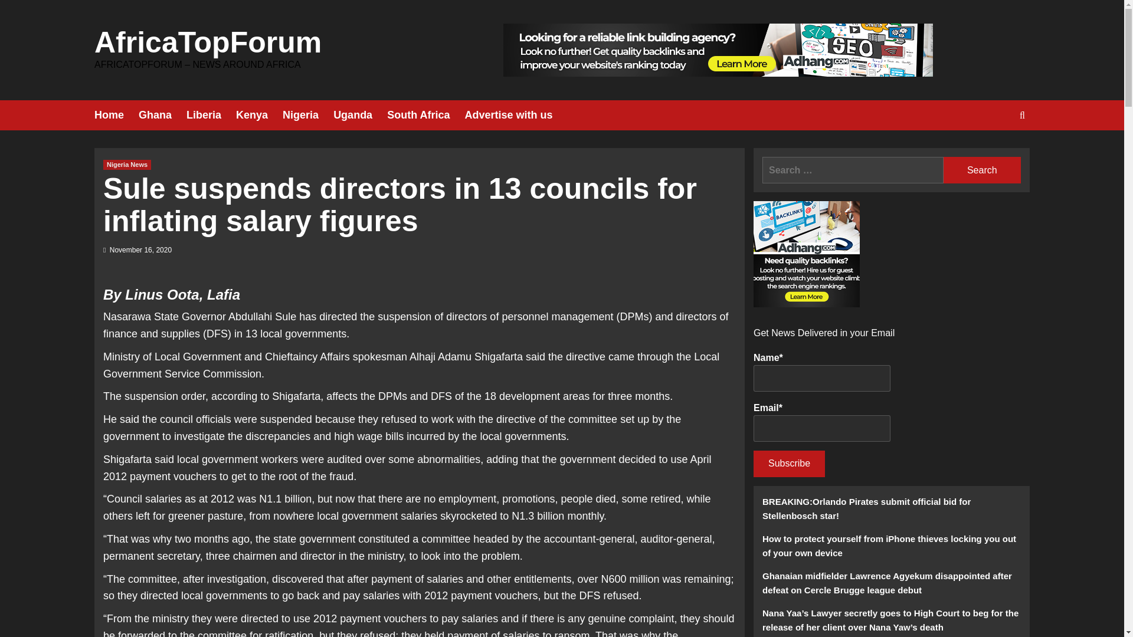  I want to click on AfricaTopForum, so click(208, 42).